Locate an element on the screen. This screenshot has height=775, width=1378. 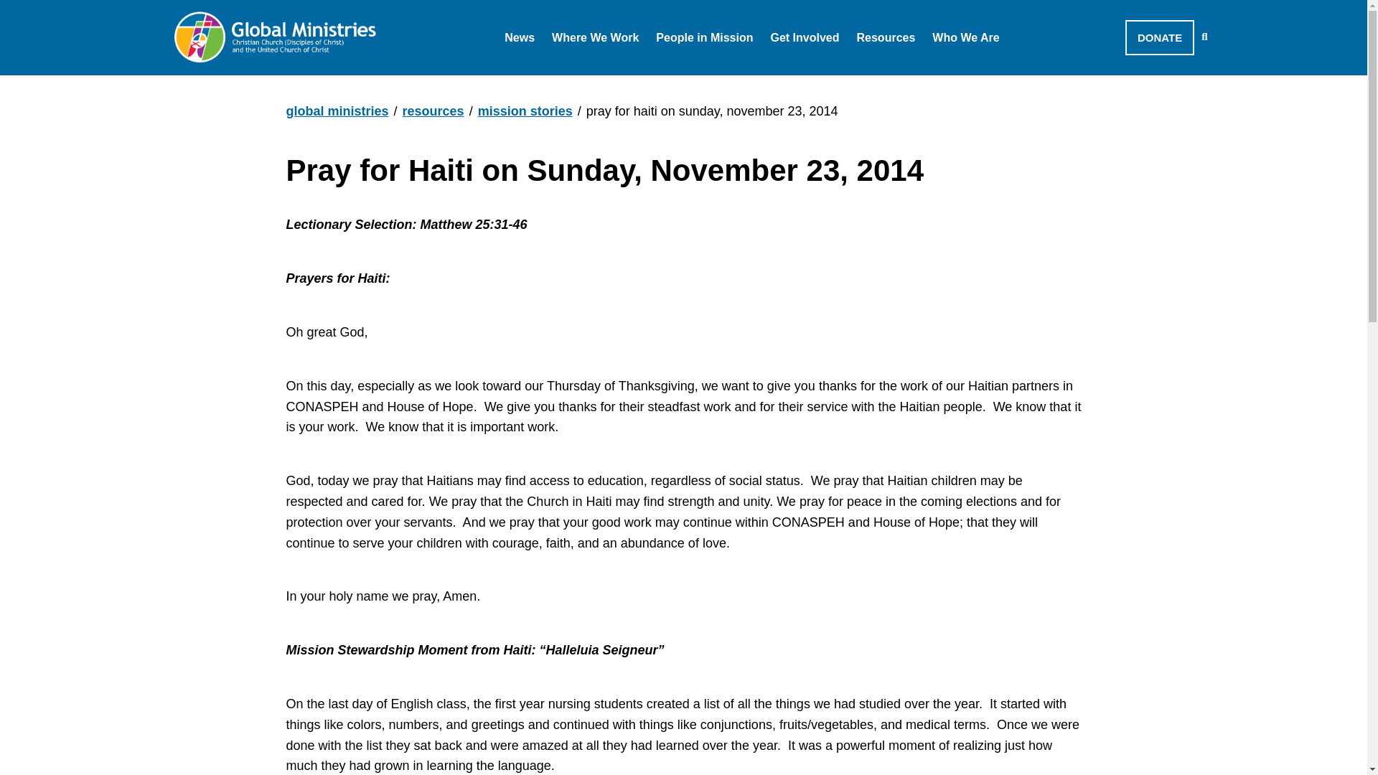
Mission Co-Workers is located at coordinates (732, 75).